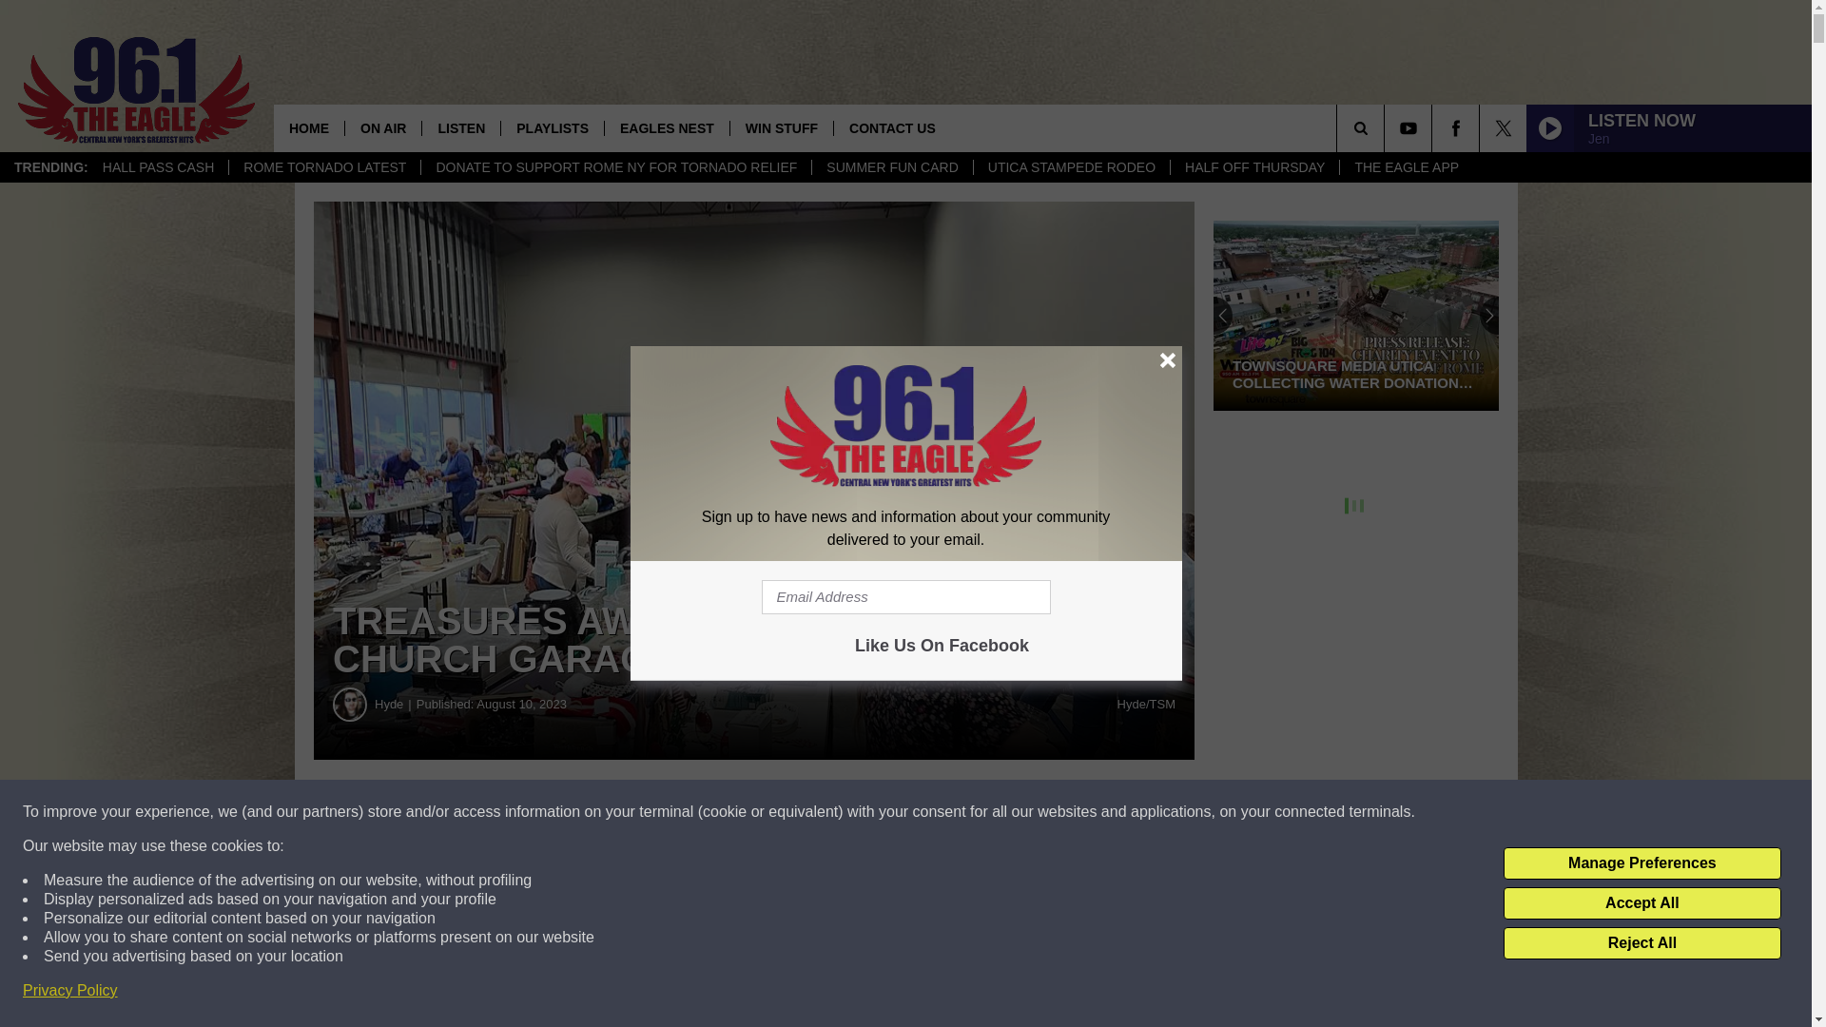  What do you see at coordinates (1641, 863) in the screenshot?
I see `Manage Preferences` at bounding box center [1641, 863].